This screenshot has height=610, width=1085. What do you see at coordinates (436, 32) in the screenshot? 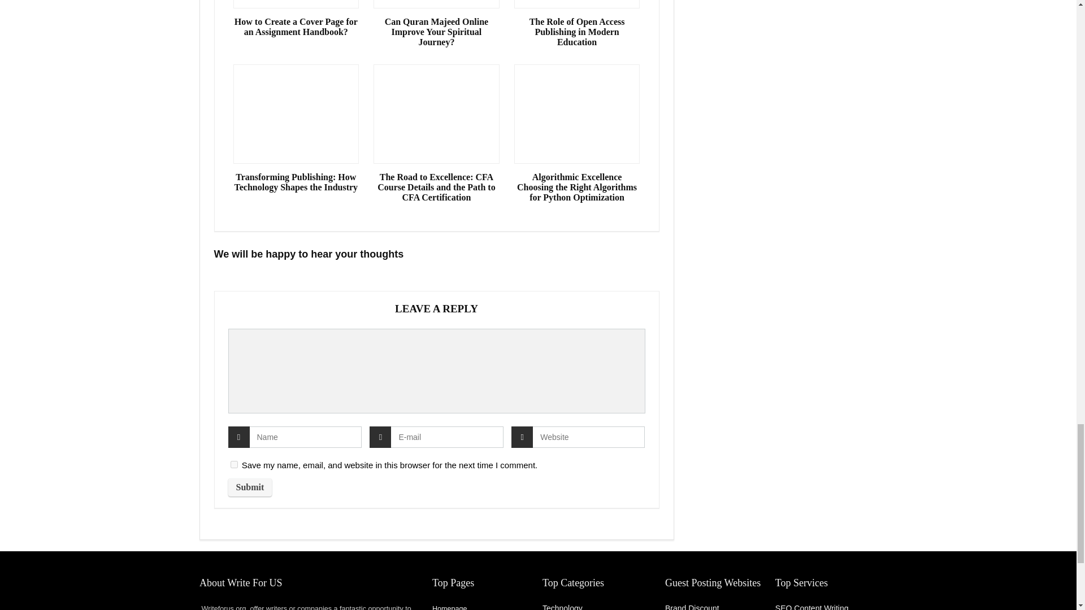
I see `Can Quran Majeed Online Improve Your Spiritual Journey?` at bounding box center [436, 32].